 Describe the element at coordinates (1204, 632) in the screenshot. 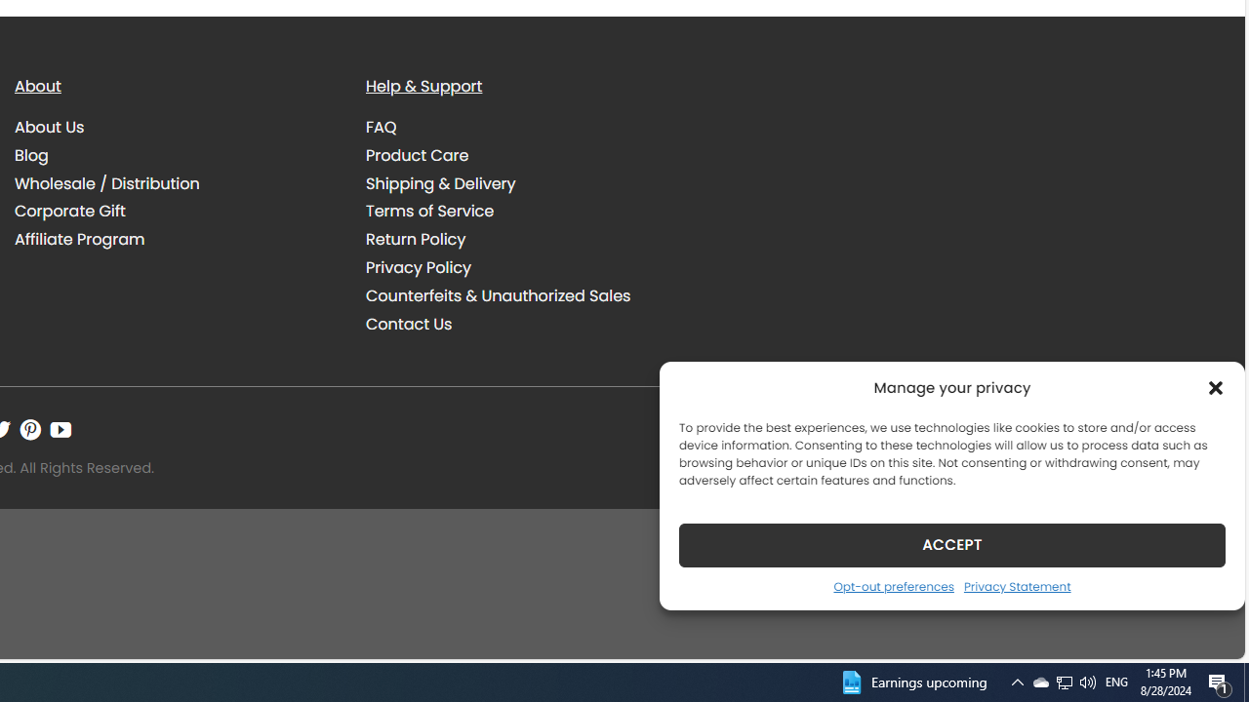

I see `Go to top` at that location.